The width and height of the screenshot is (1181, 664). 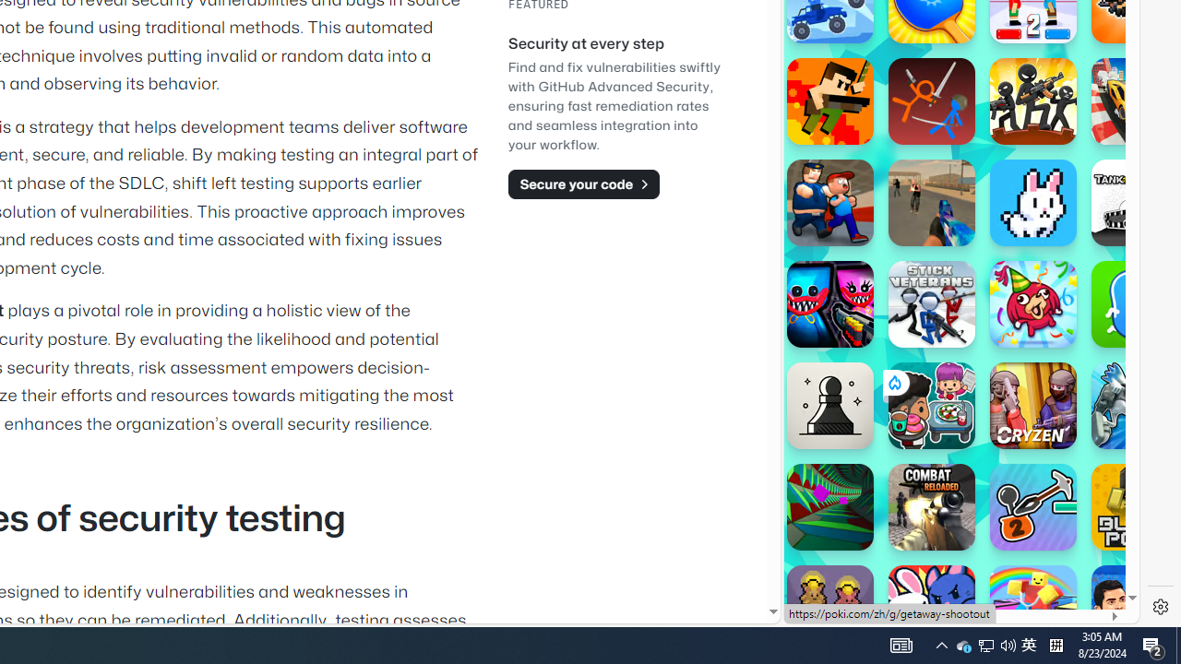 What do you see at coordinates (1103, 229) in the screenshot?
I see `Click to scroll right` at bounding box center [1103, 229].